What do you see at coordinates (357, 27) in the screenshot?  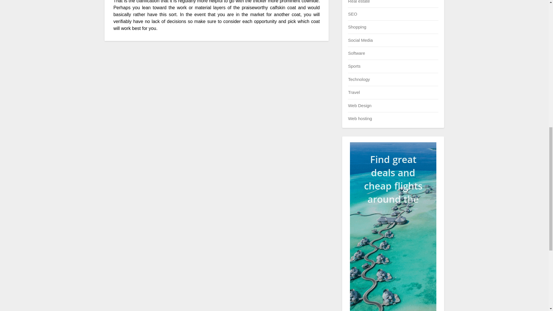 I see `Shopping` at bounding box center [357, 27].